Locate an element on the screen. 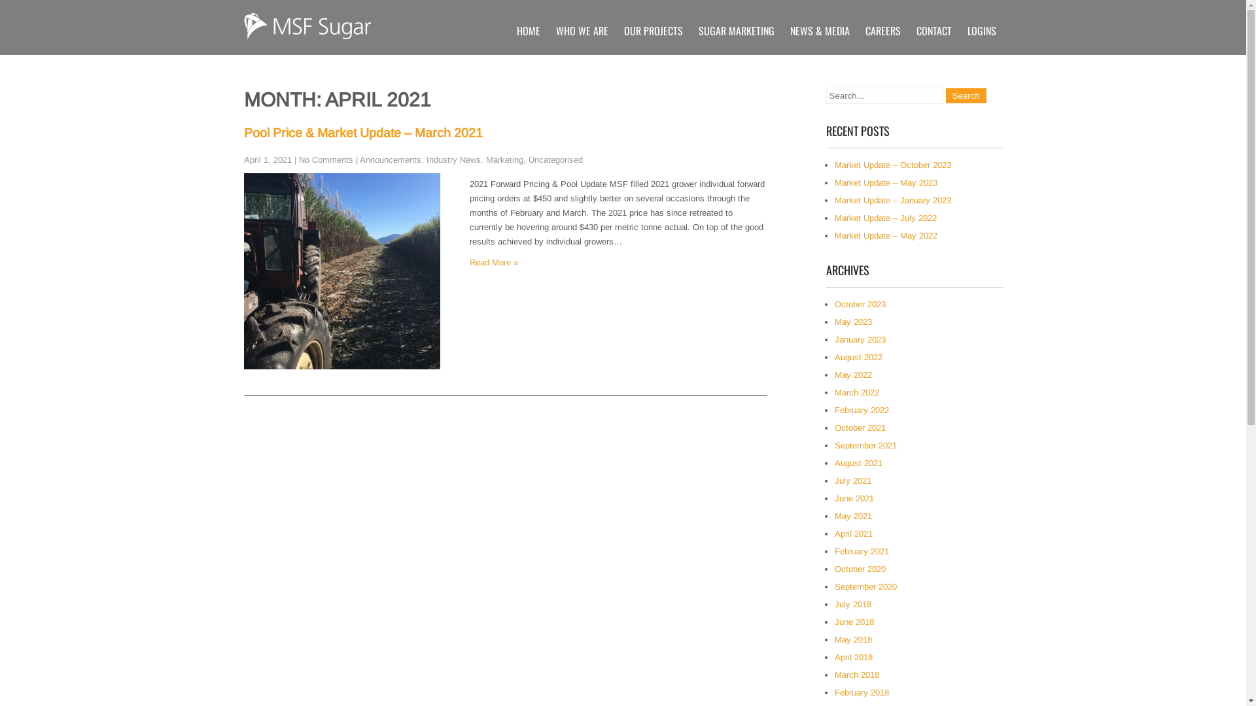 The width and height of the screenshot is (1256, 706). Marketing is located at coordinates (504, 160).